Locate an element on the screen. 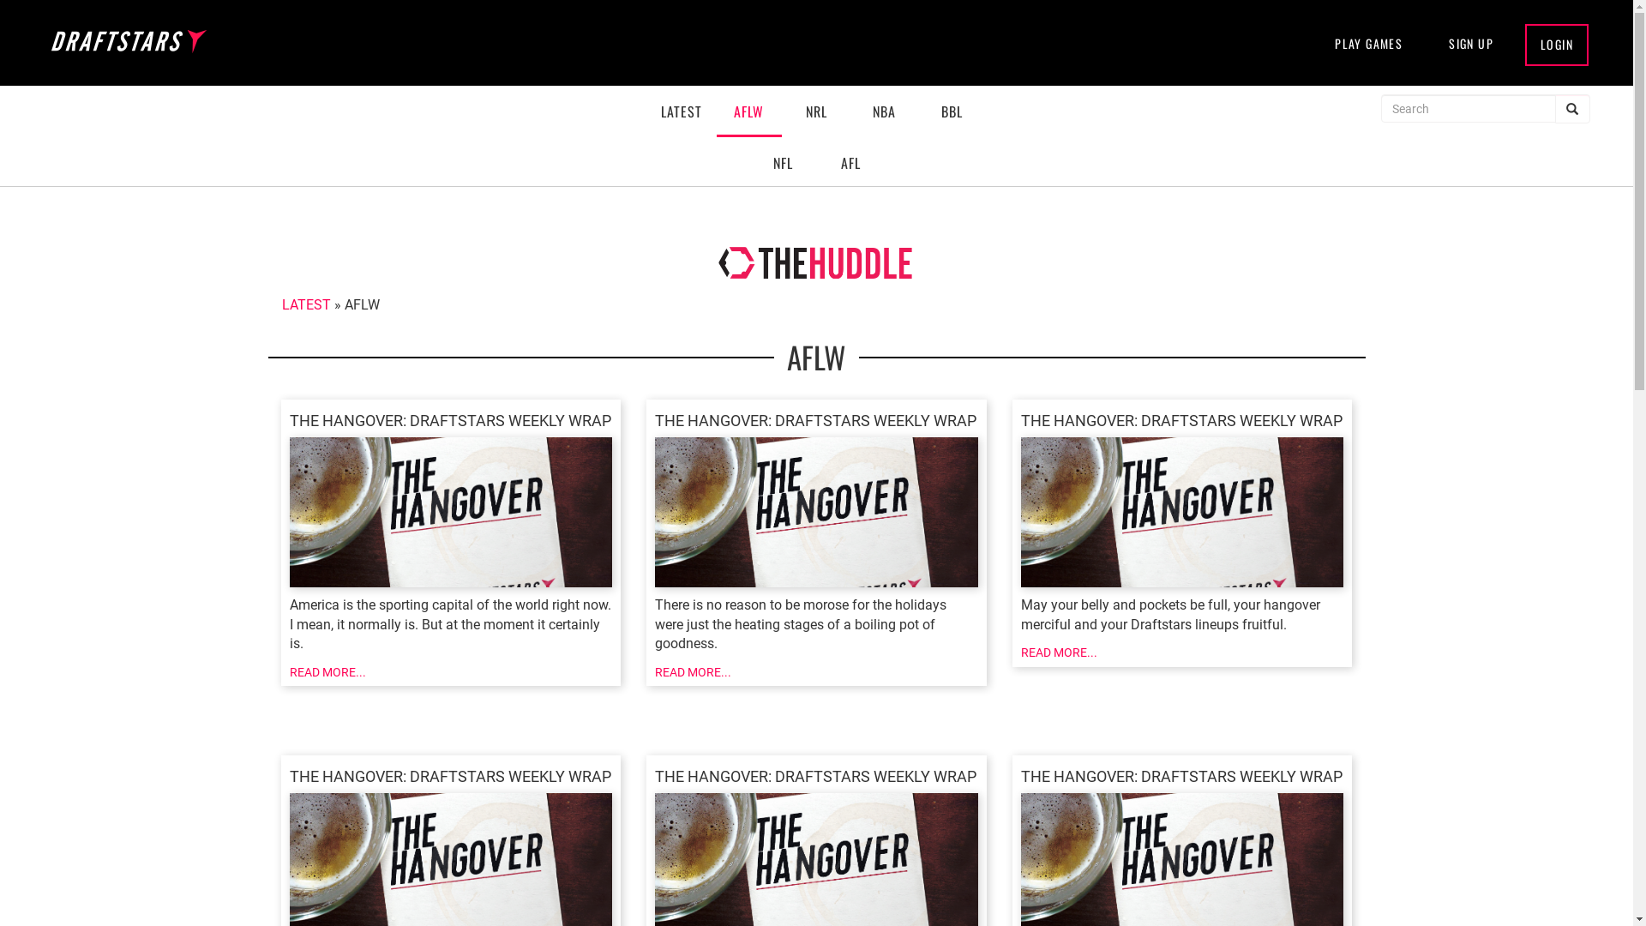 The height and width of the screenshot is (926, 1646). READ MORE... is located at coordinates (327, 672).